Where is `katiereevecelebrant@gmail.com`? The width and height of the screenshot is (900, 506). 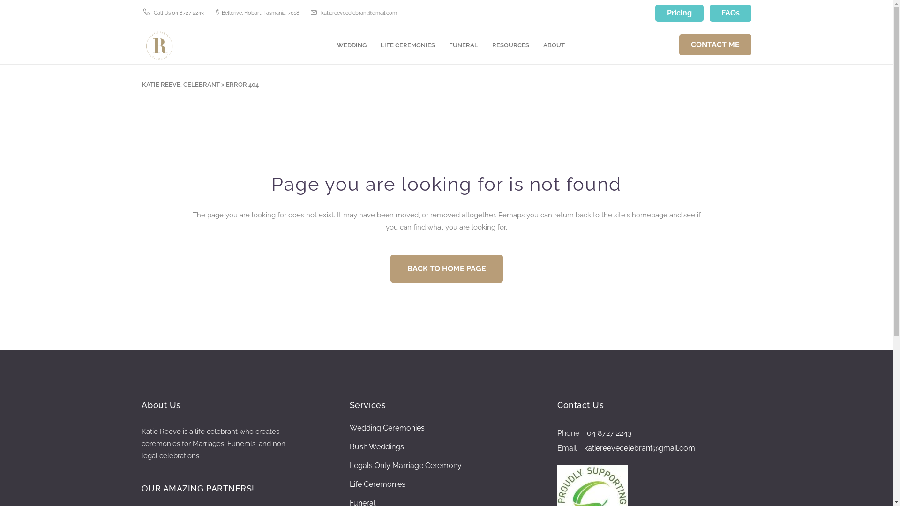
katiereevecelebrant@gmail.com is located at coordinates (359, 12).